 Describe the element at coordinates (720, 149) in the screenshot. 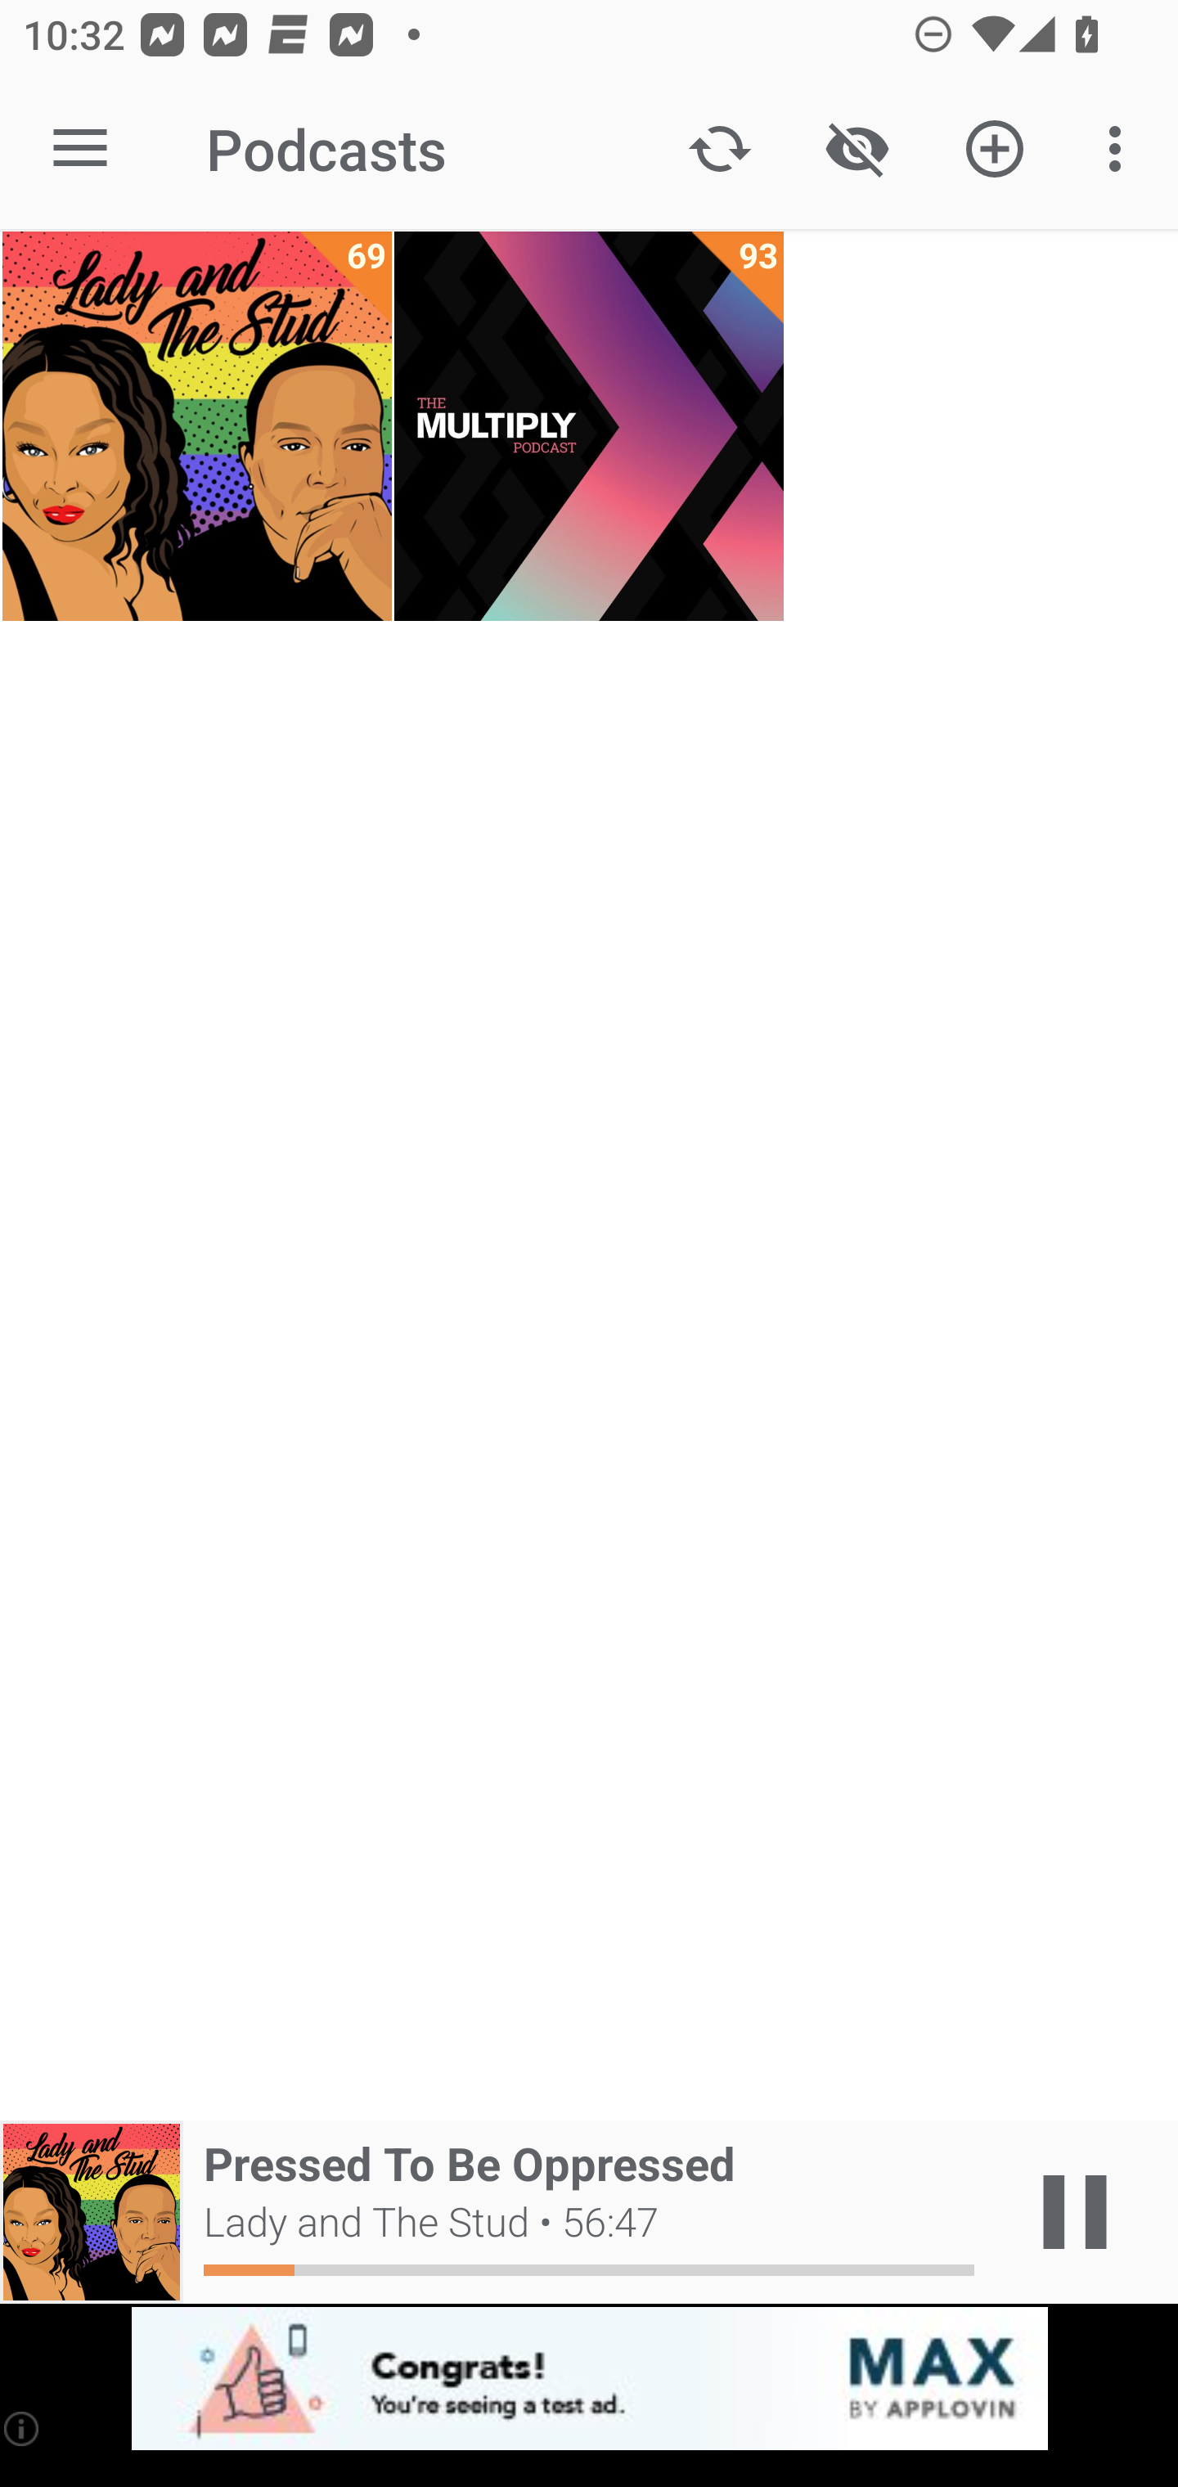

I see `Update` at that location.